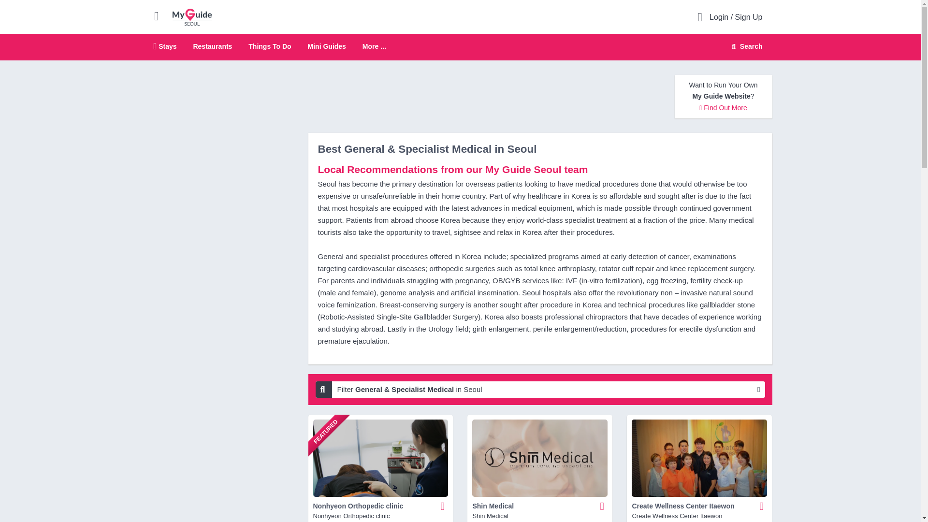 The image size is (928, 522). What do you see at coordinates (374, 46) in the screenshot?
I see `More ...` at bounding box center [374, 46].